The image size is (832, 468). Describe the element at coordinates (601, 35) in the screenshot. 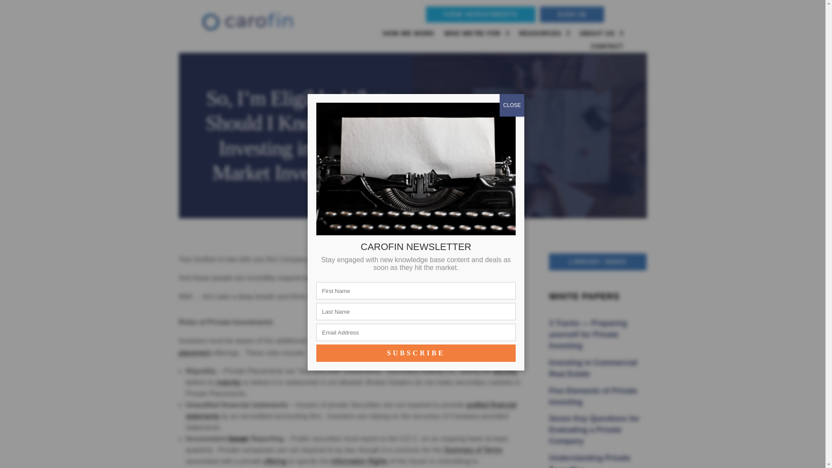

I see `ABOUT US` at that location.